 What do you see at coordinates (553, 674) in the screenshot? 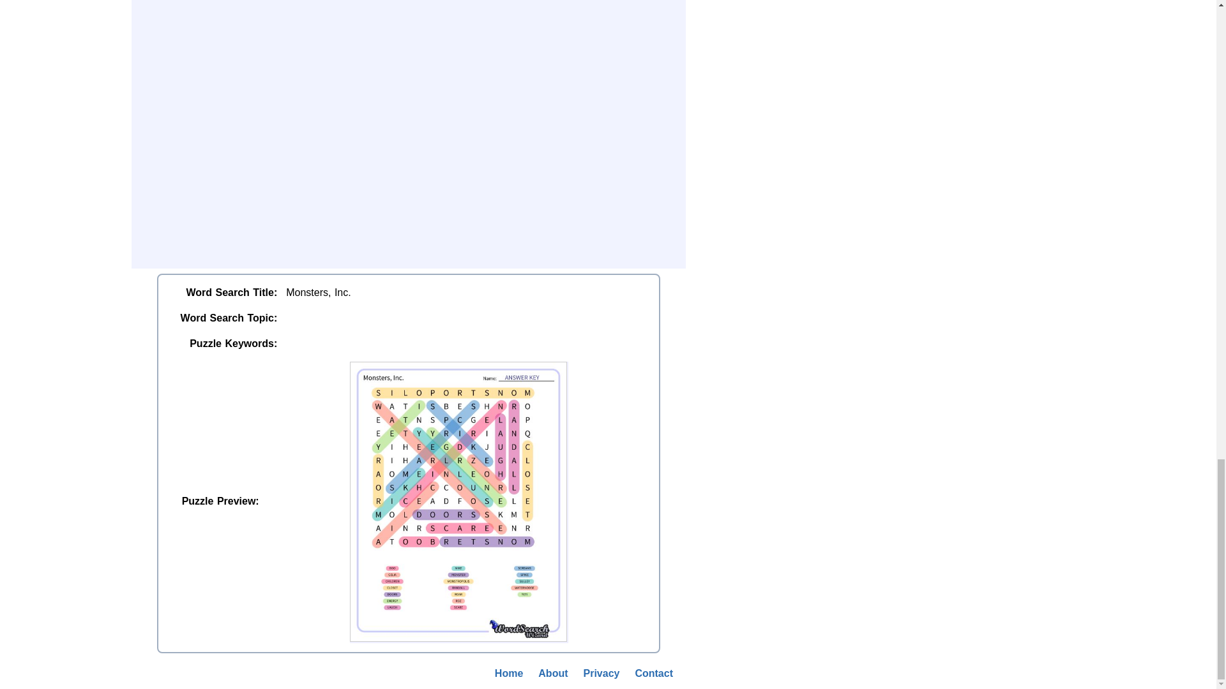
I see `About` at bounding box center [553, 674].